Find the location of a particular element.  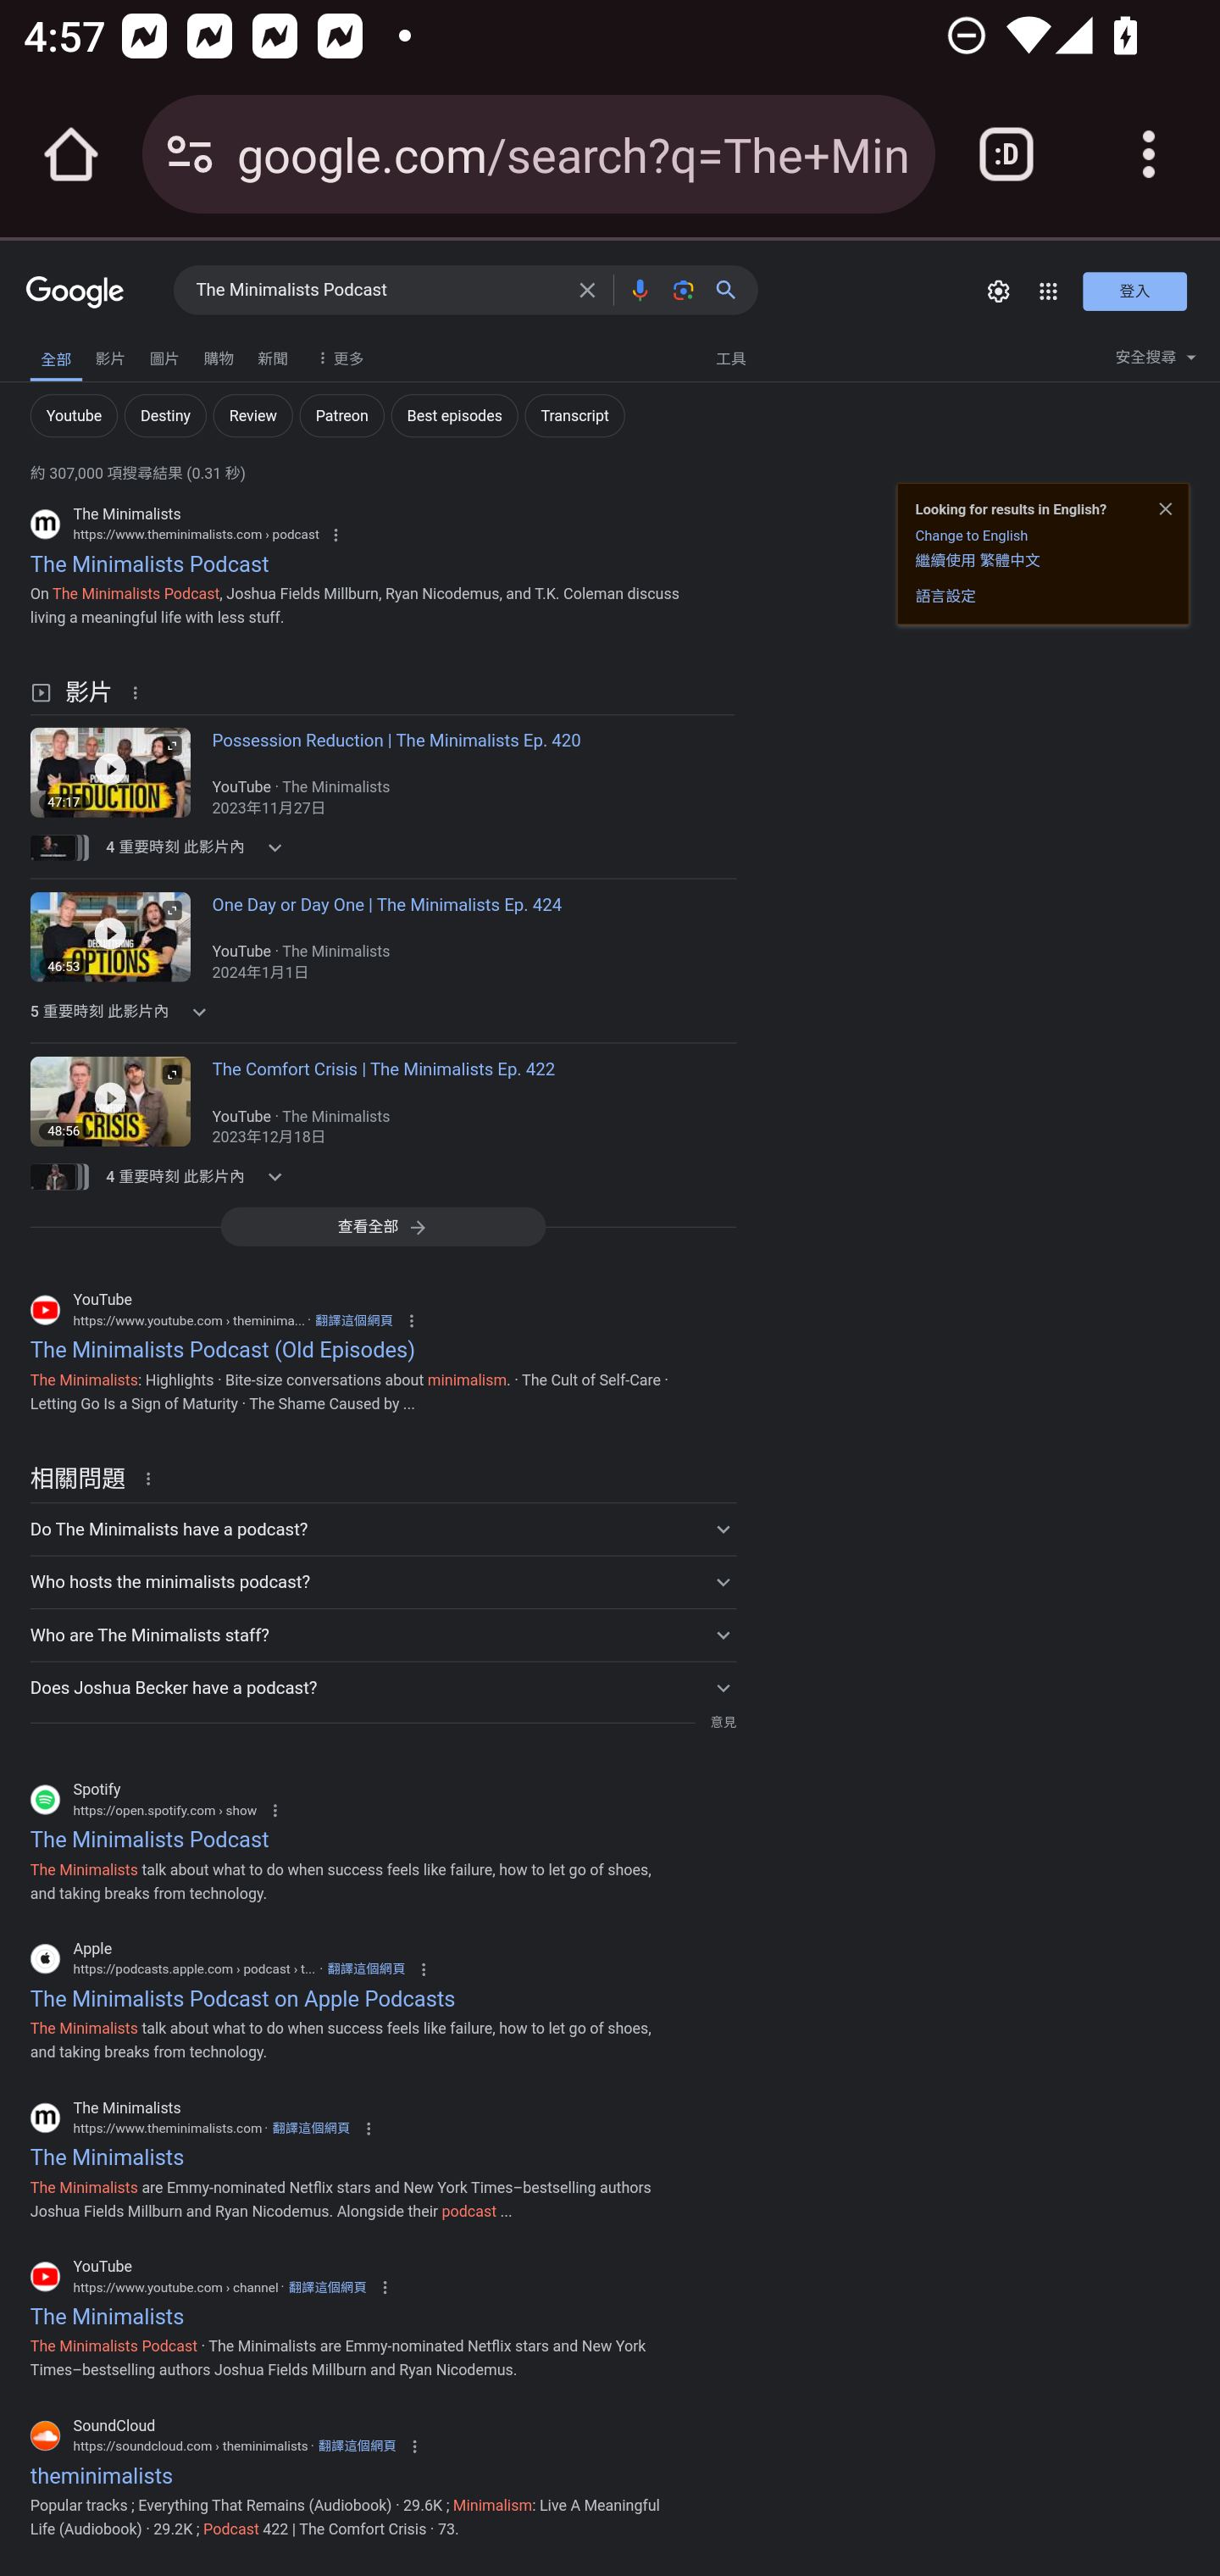

Customize and control Google Chrome is located at coordinates (1149, 154).